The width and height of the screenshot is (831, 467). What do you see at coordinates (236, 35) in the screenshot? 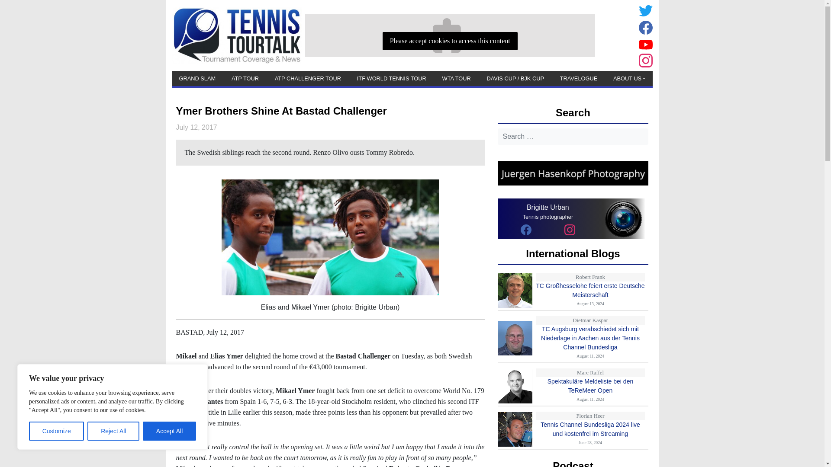
I see `Tennis TourTalk` at bounding box center [236, 35].